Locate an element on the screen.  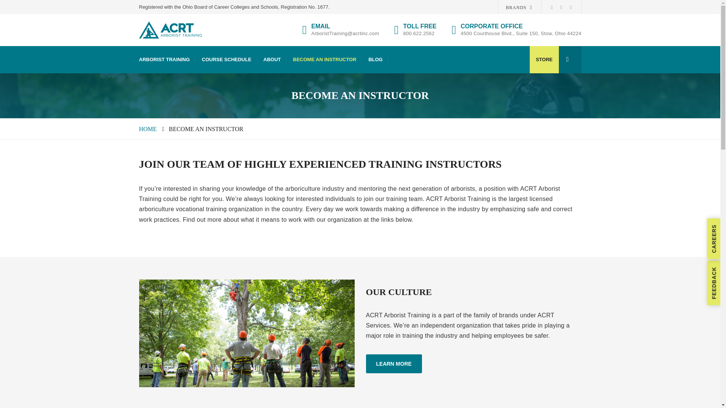
800.622.2562 is located at coordinates (418, 33).